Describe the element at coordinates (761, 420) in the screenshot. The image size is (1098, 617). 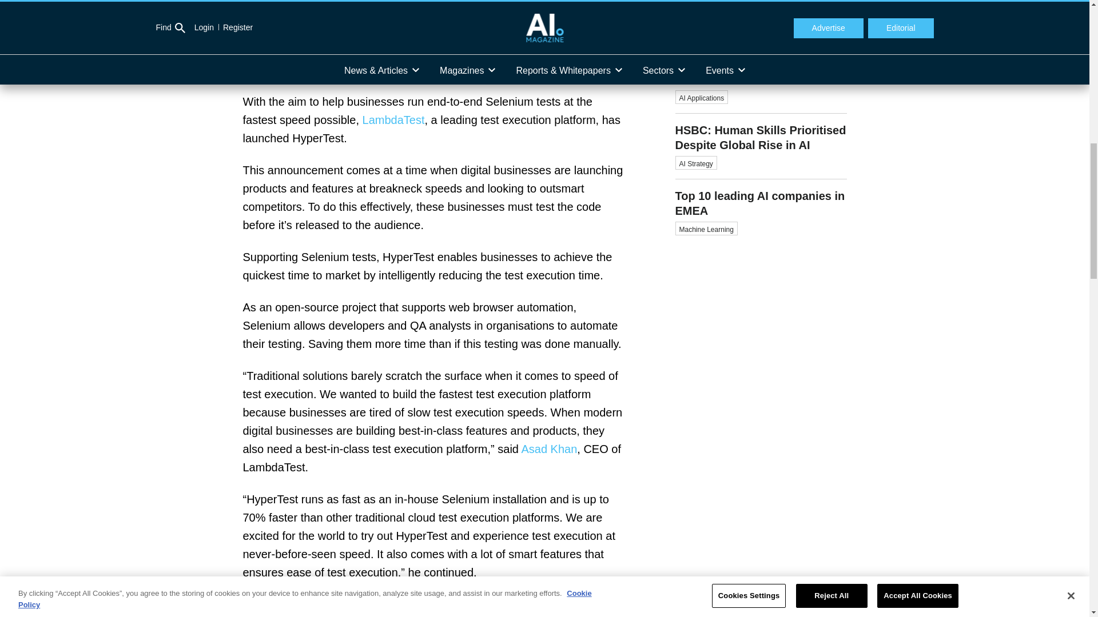
I see `3rd party ad content` at that location.